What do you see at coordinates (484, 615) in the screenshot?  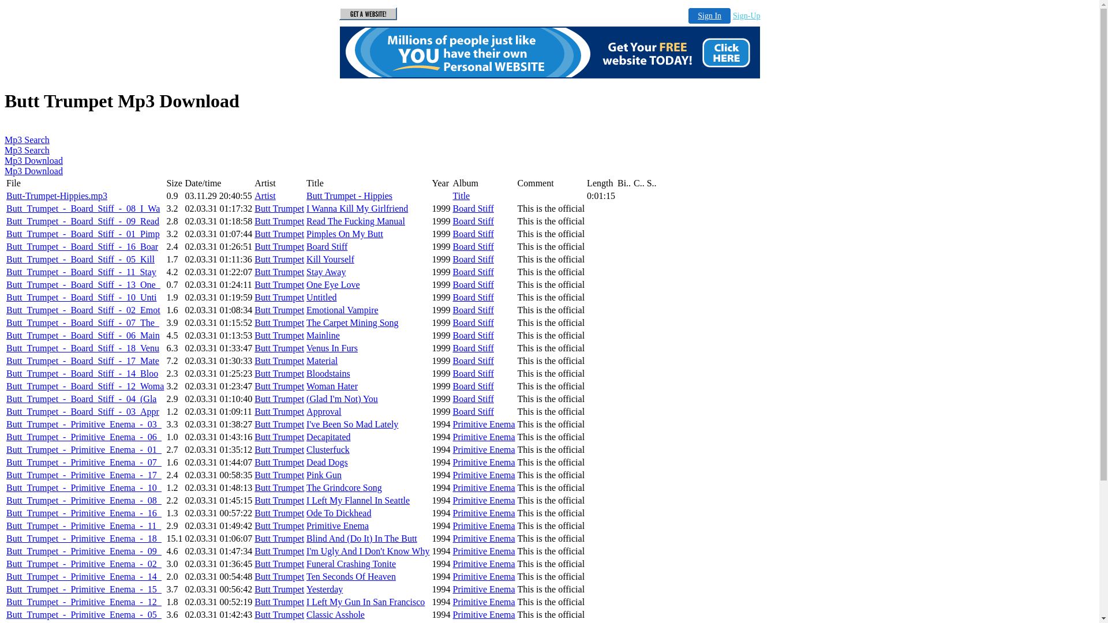 I see `Primitive Enema` at bounding box center [484, 615].